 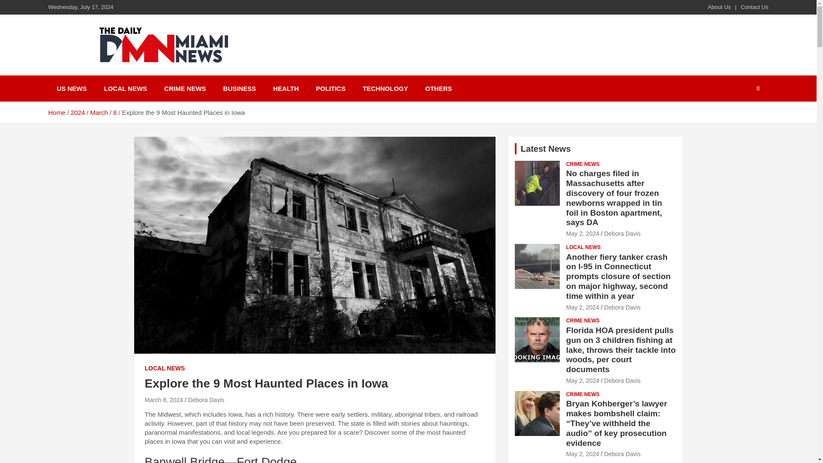 I want to click on Debora Davis, so click(x=207, y=400).